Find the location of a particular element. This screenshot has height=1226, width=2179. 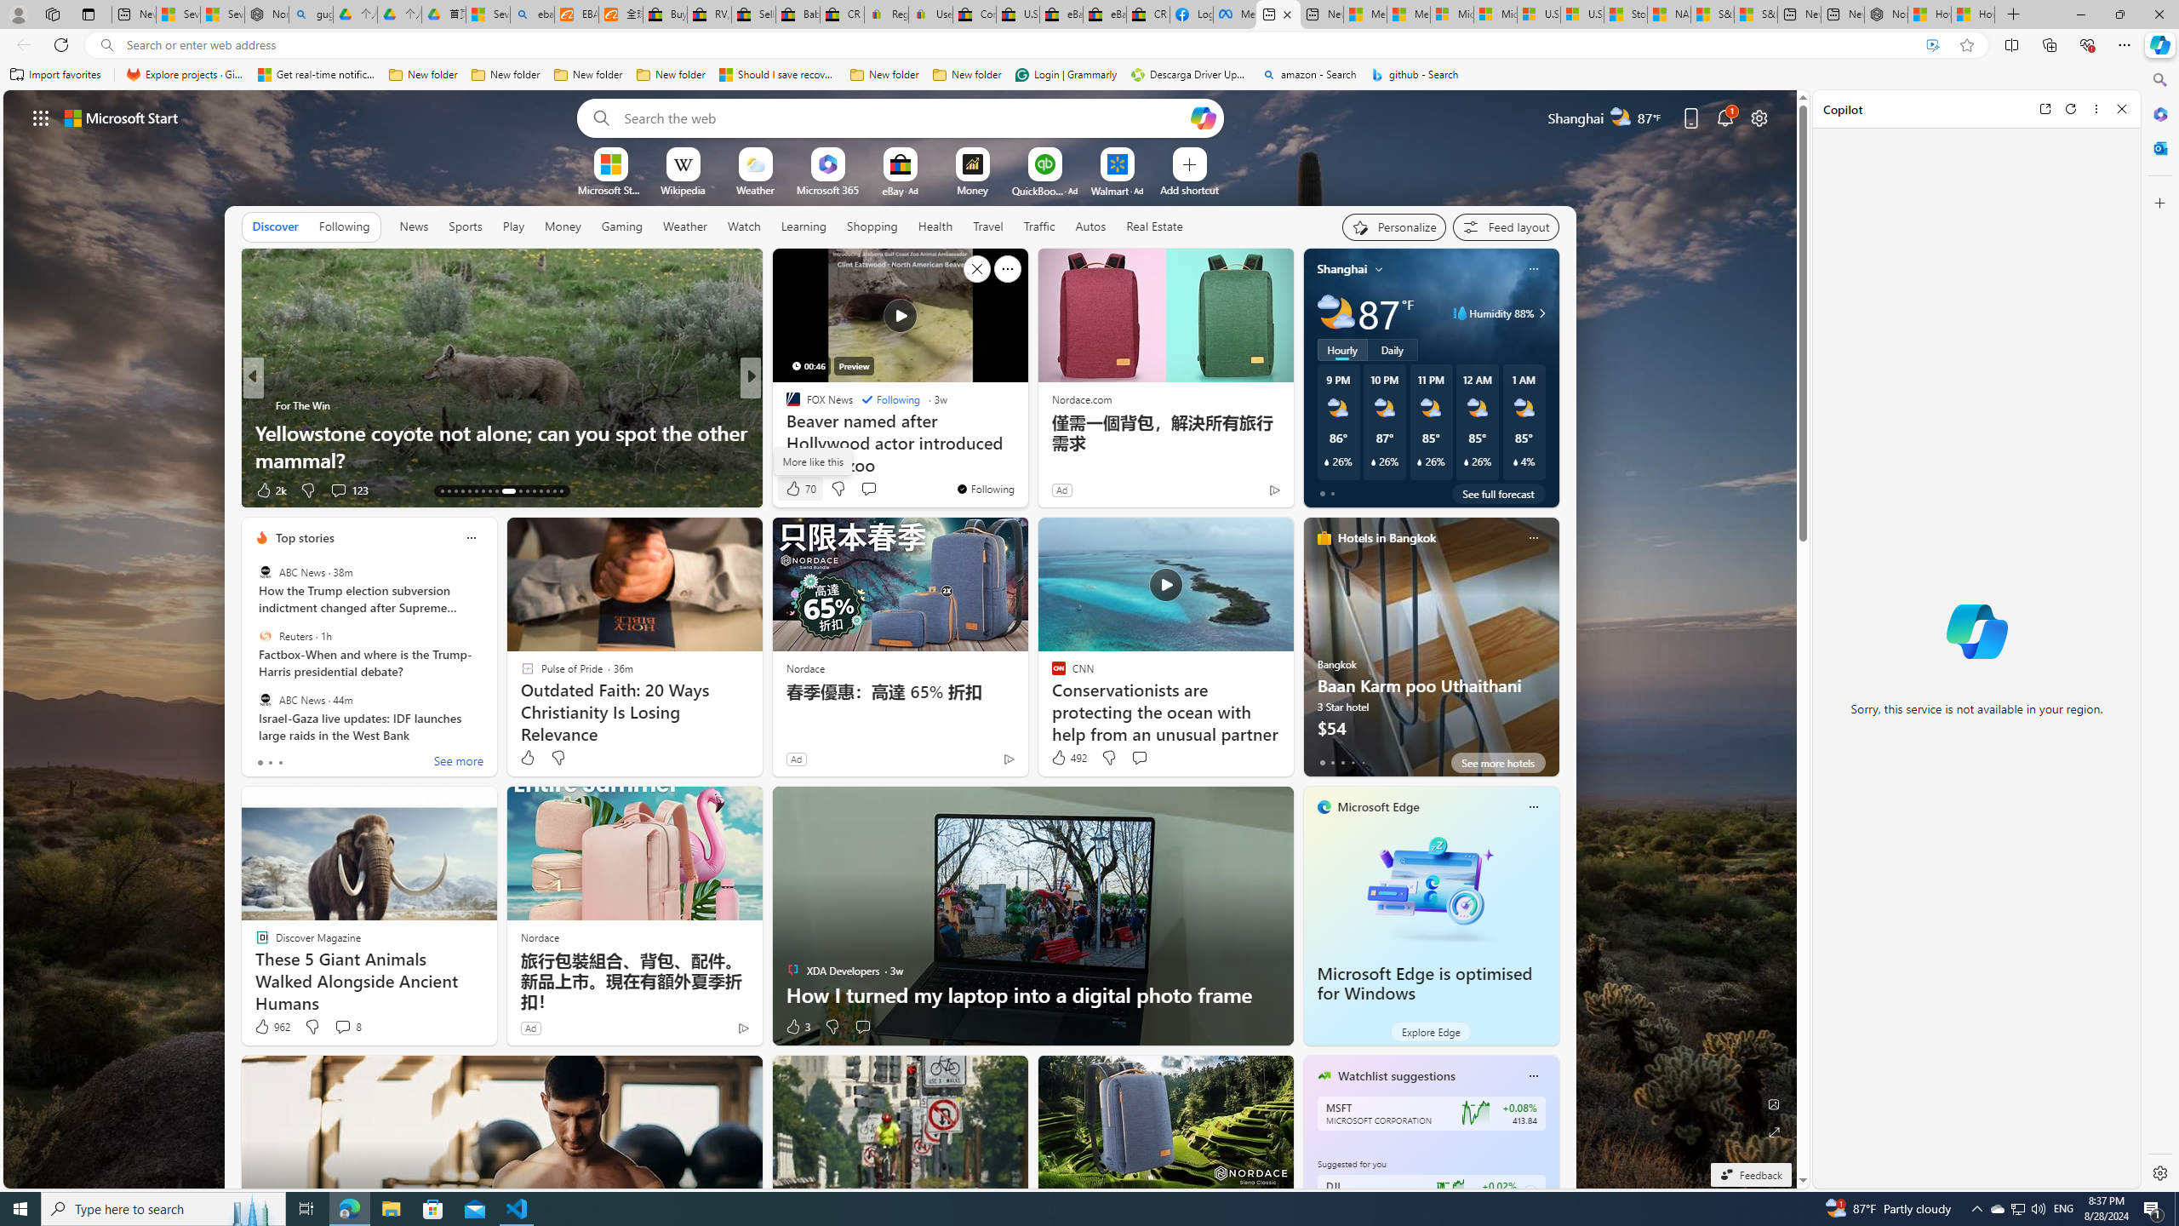

tab-3 is located at coordinates (1352, 762).